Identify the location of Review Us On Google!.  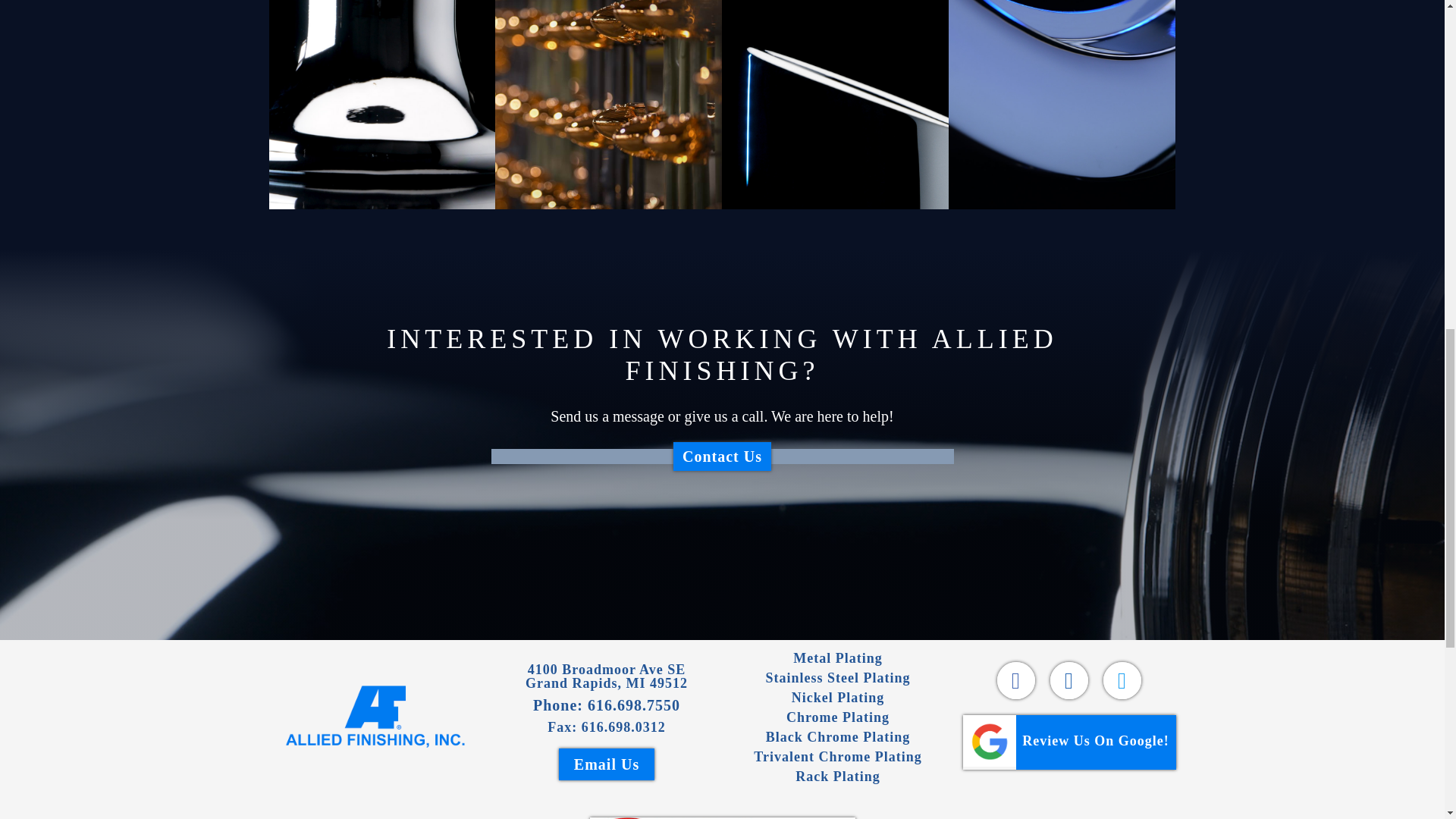
(1069, 742).